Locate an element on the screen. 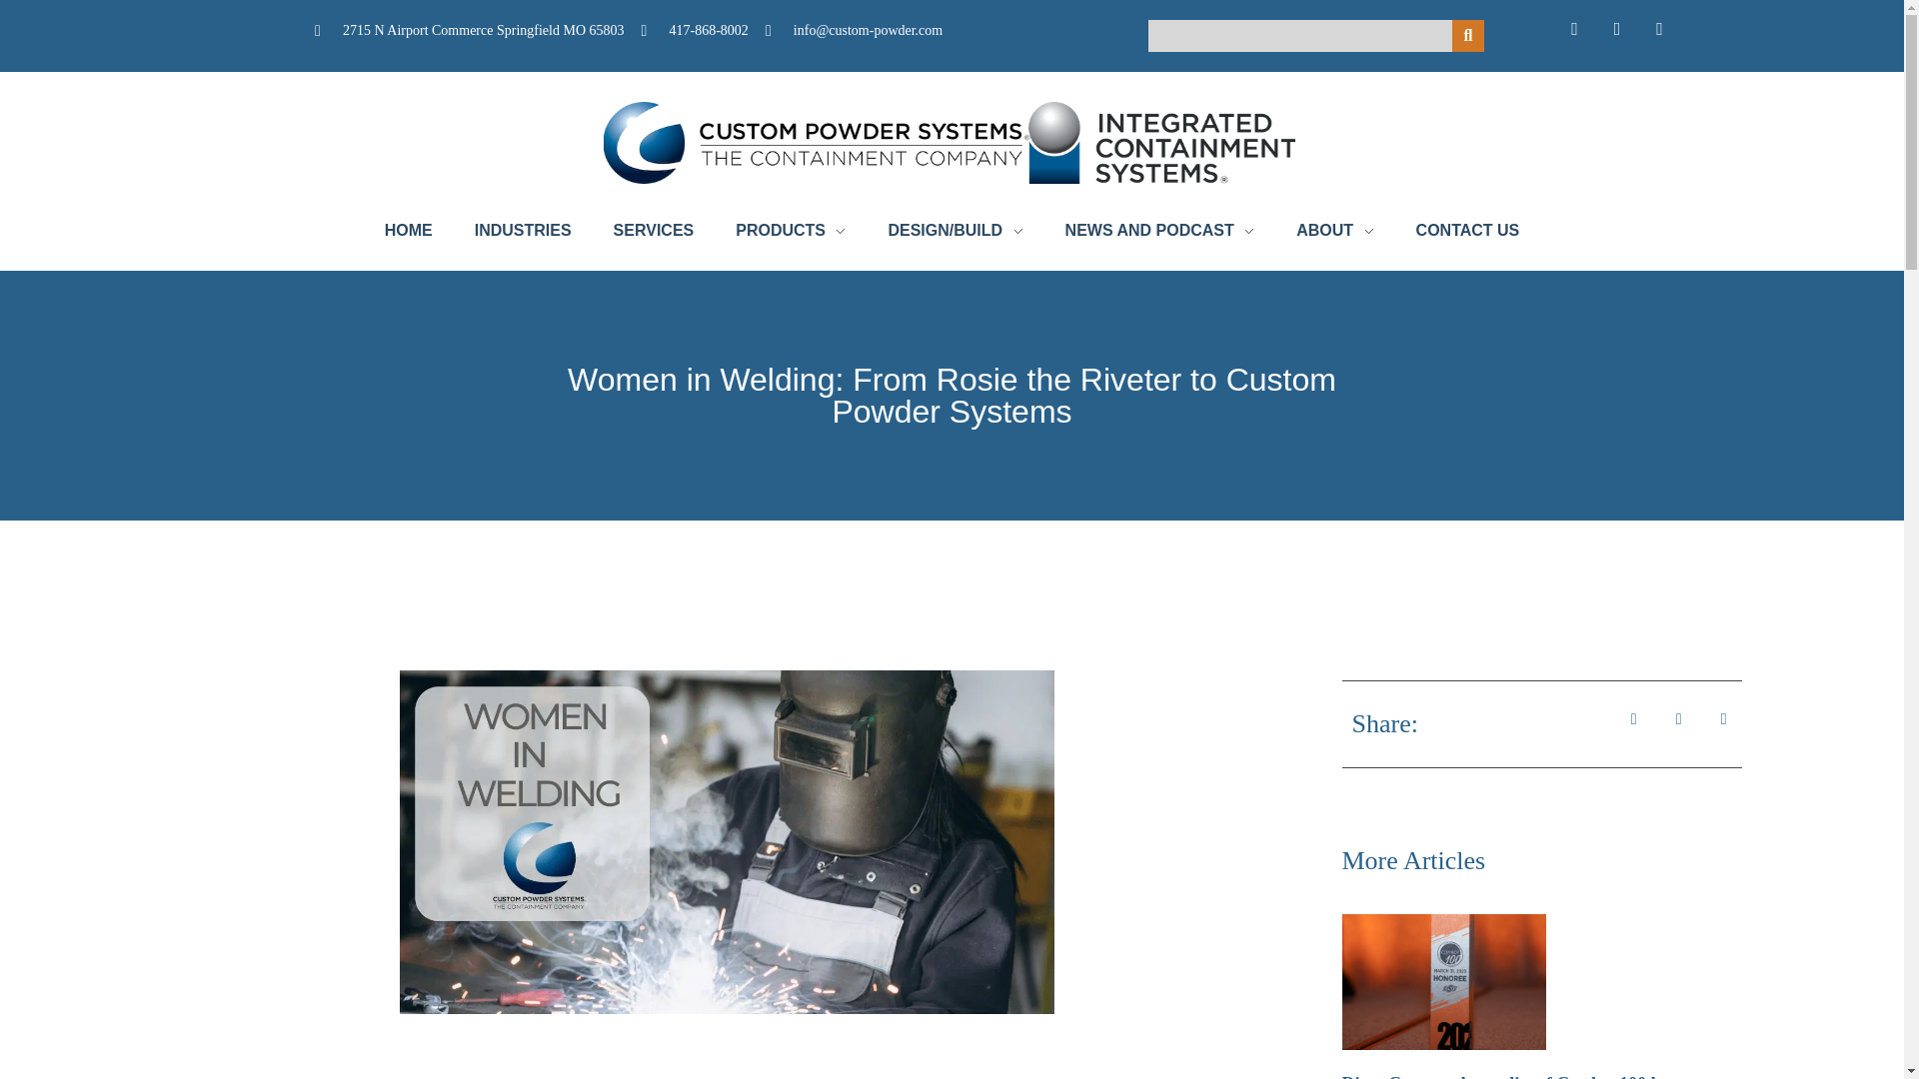 Image resolution: width=1919 pixels, height=1079 pixels. PRODUCTS is located at coordinates (790, 231).